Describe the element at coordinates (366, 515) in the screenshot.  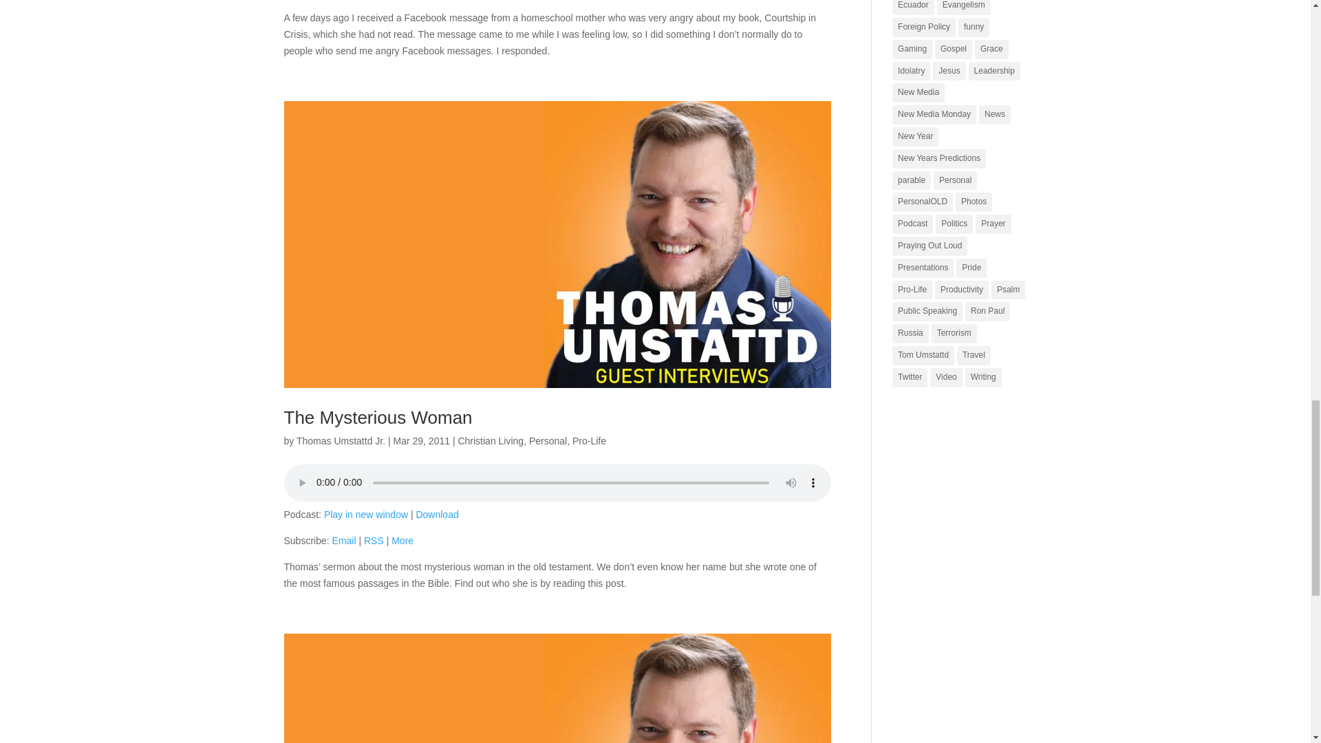
I see `Play in new window` at that location.